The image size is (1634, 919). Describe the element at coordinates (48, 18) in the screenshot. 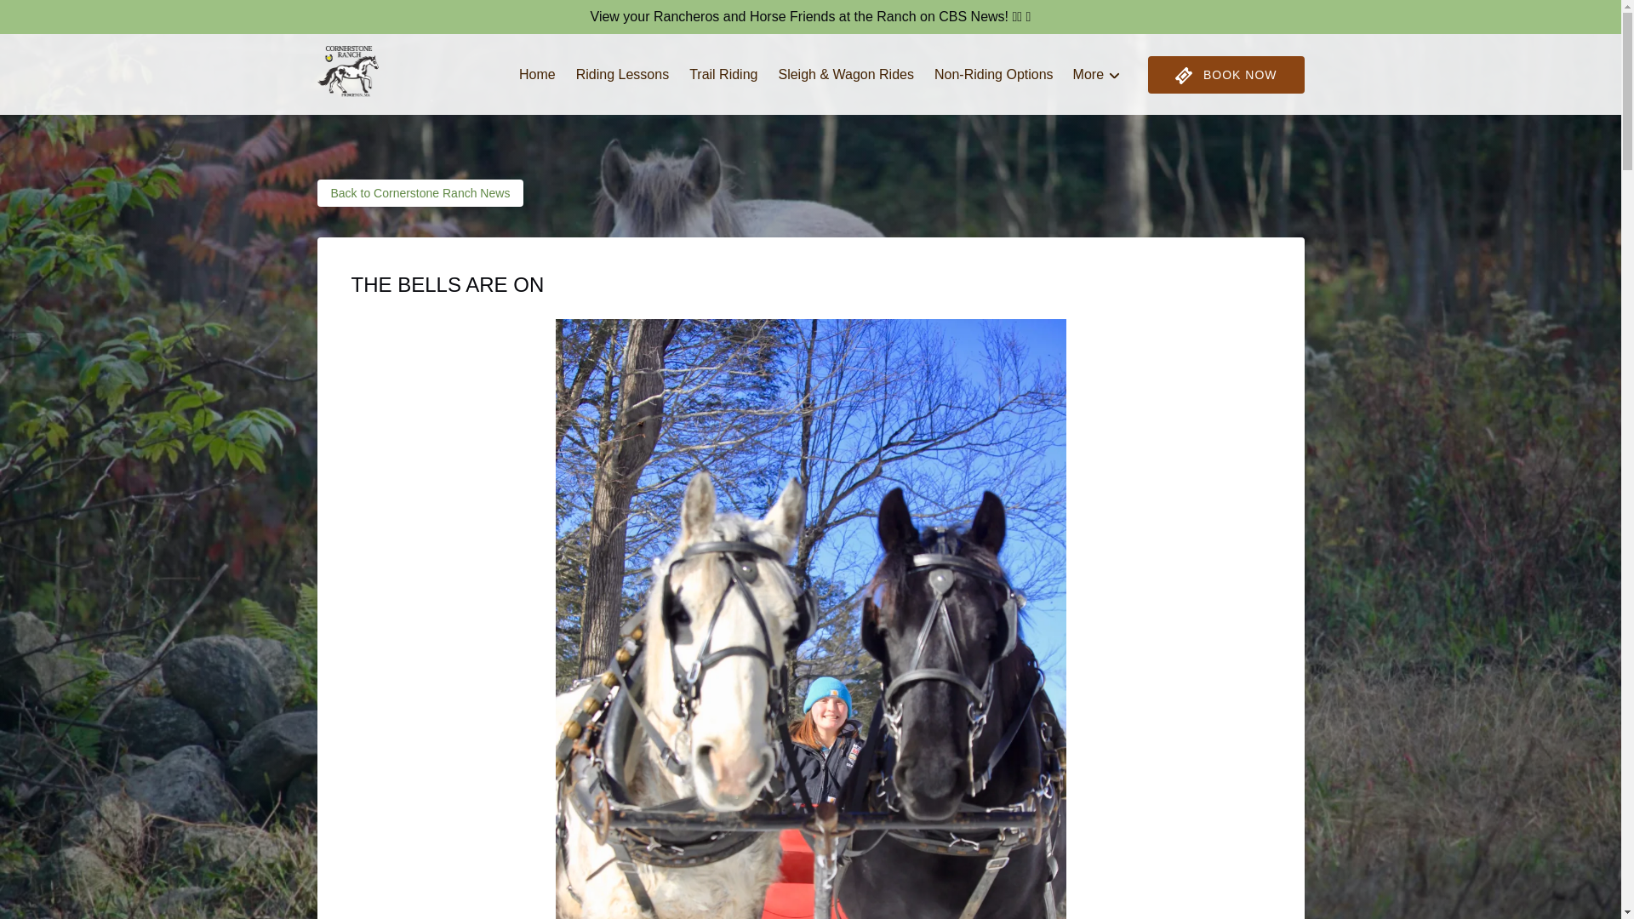

I see `Skip to footer` at that location.